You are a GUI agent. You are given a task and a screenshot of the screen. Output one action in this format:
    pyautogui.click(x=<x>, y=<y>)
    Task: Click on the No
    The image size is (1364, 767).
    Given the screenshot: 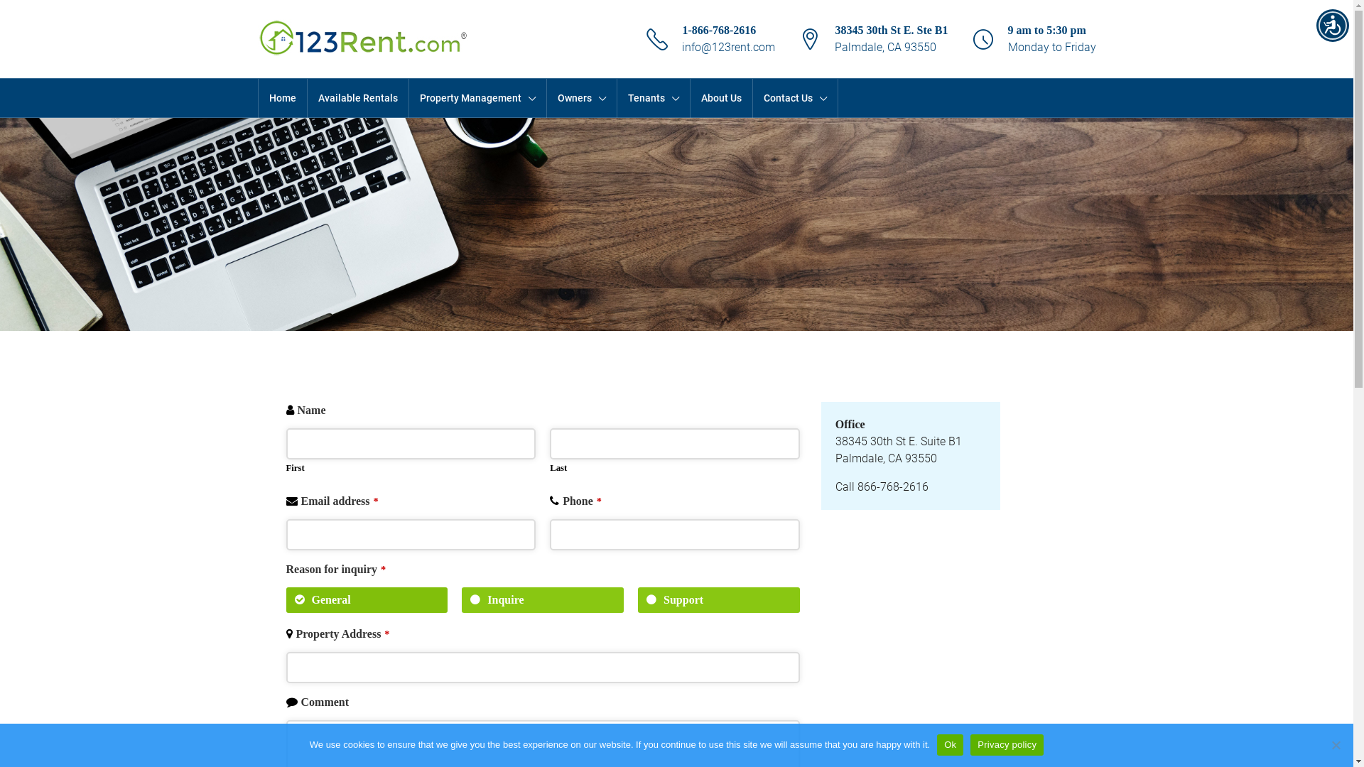 What is the action you would take?
    pyautogui.click(x=1336, y=745)
    